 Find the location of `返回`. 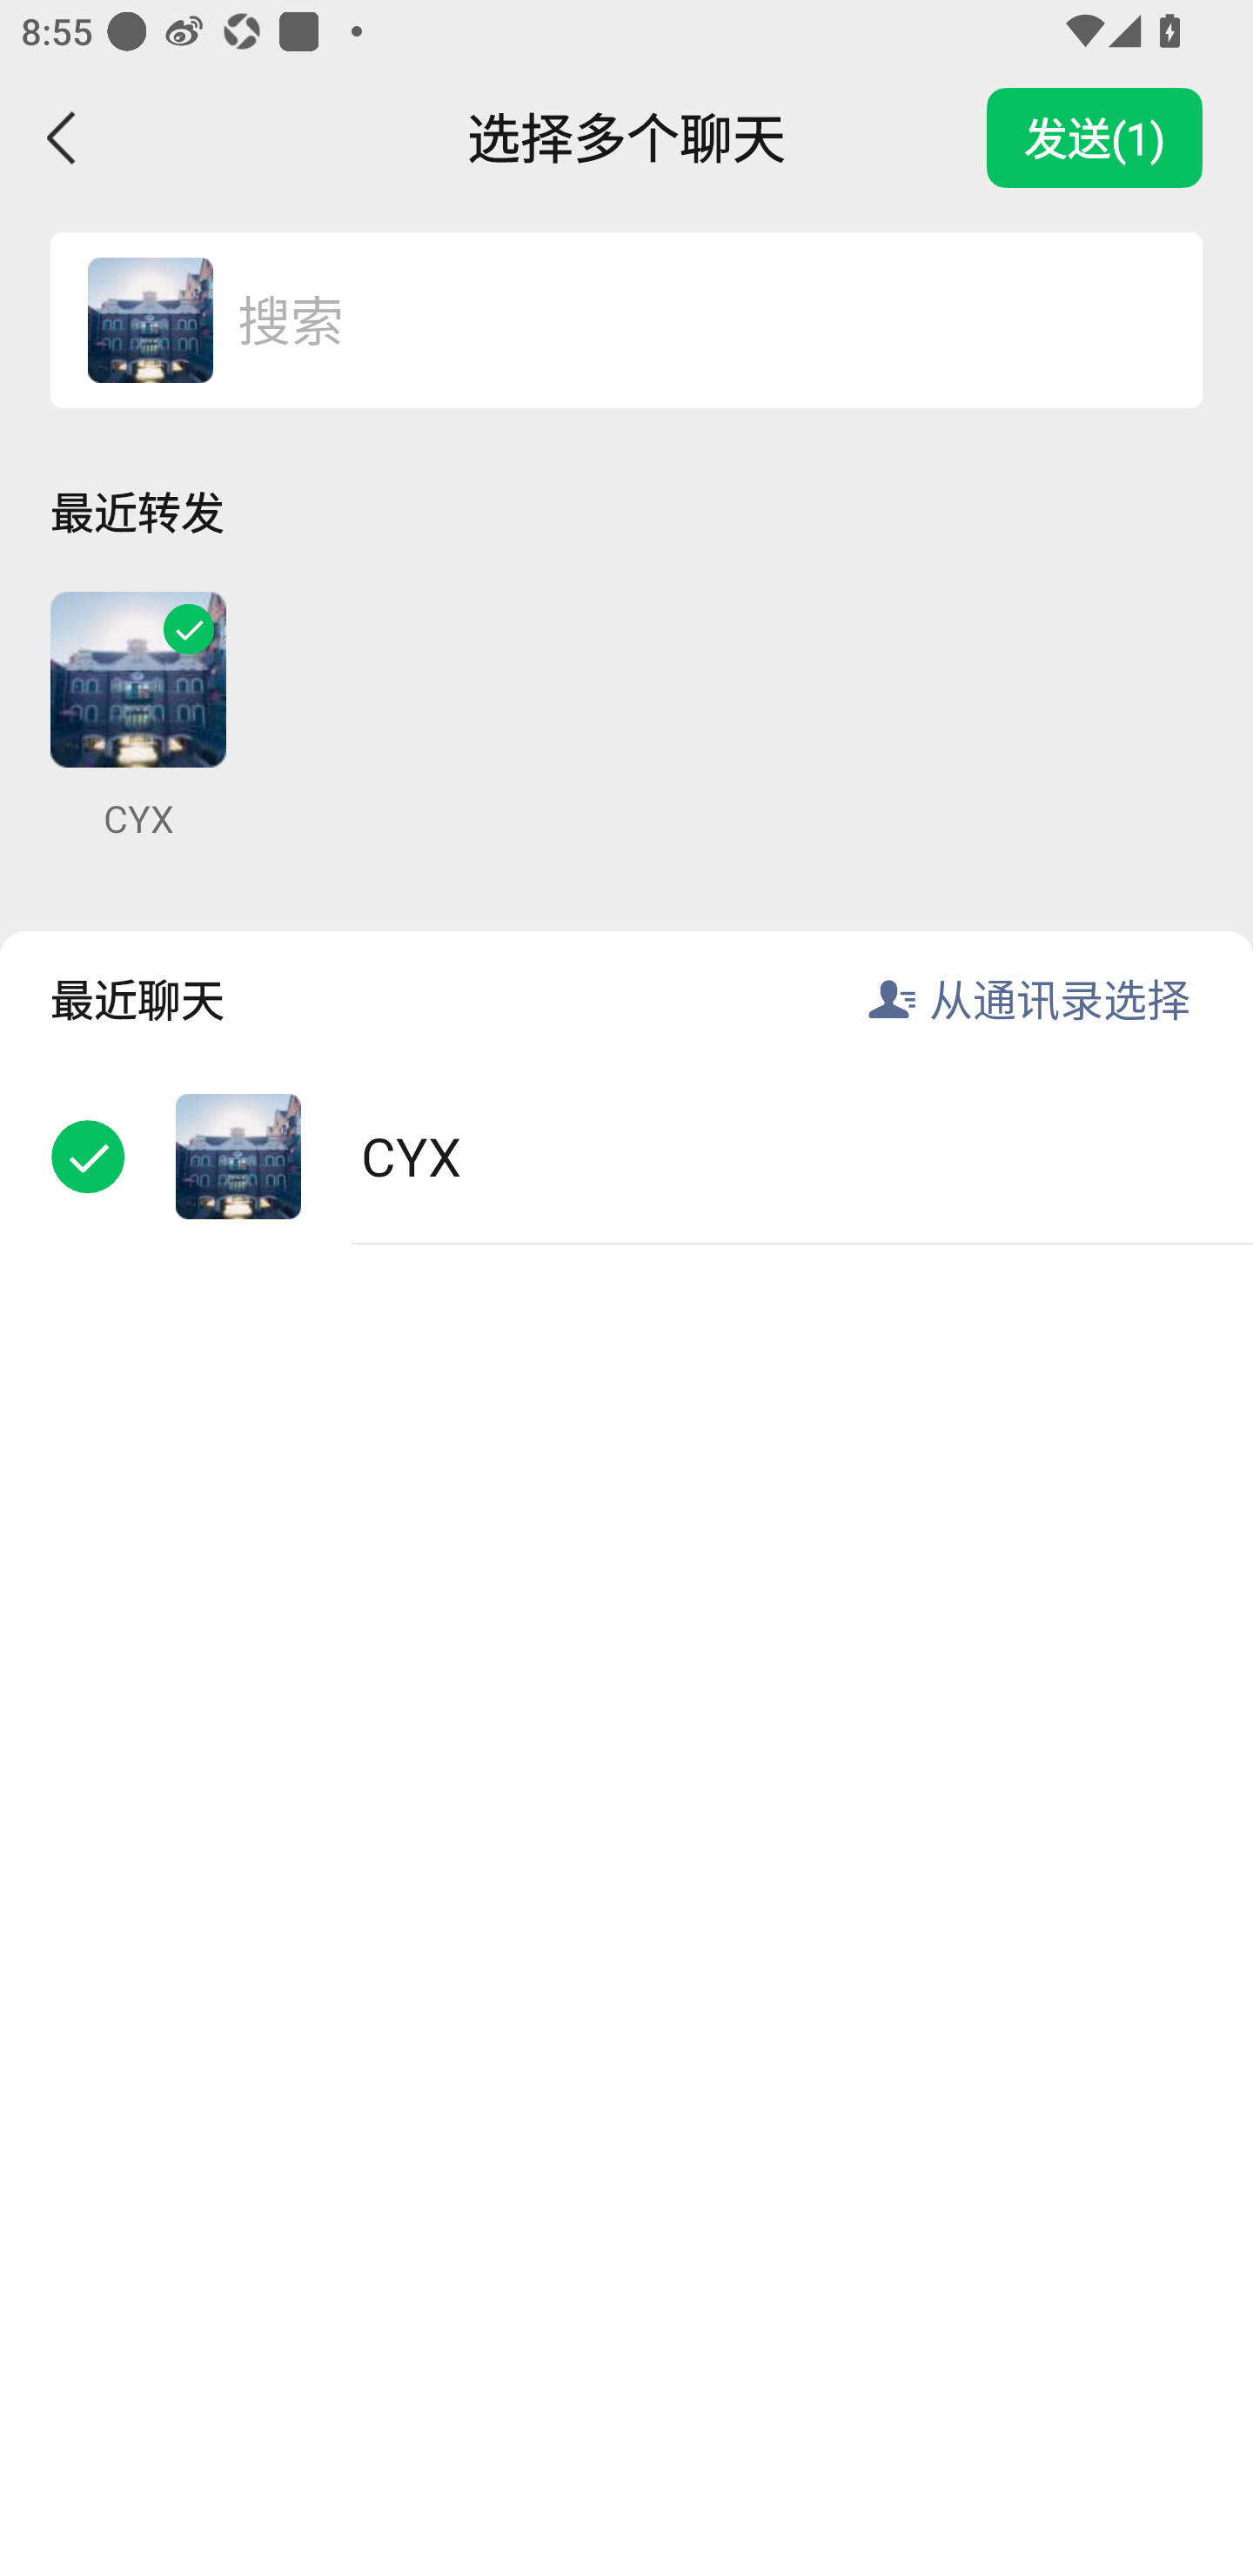

返回 is located at coordinates (63, 138).